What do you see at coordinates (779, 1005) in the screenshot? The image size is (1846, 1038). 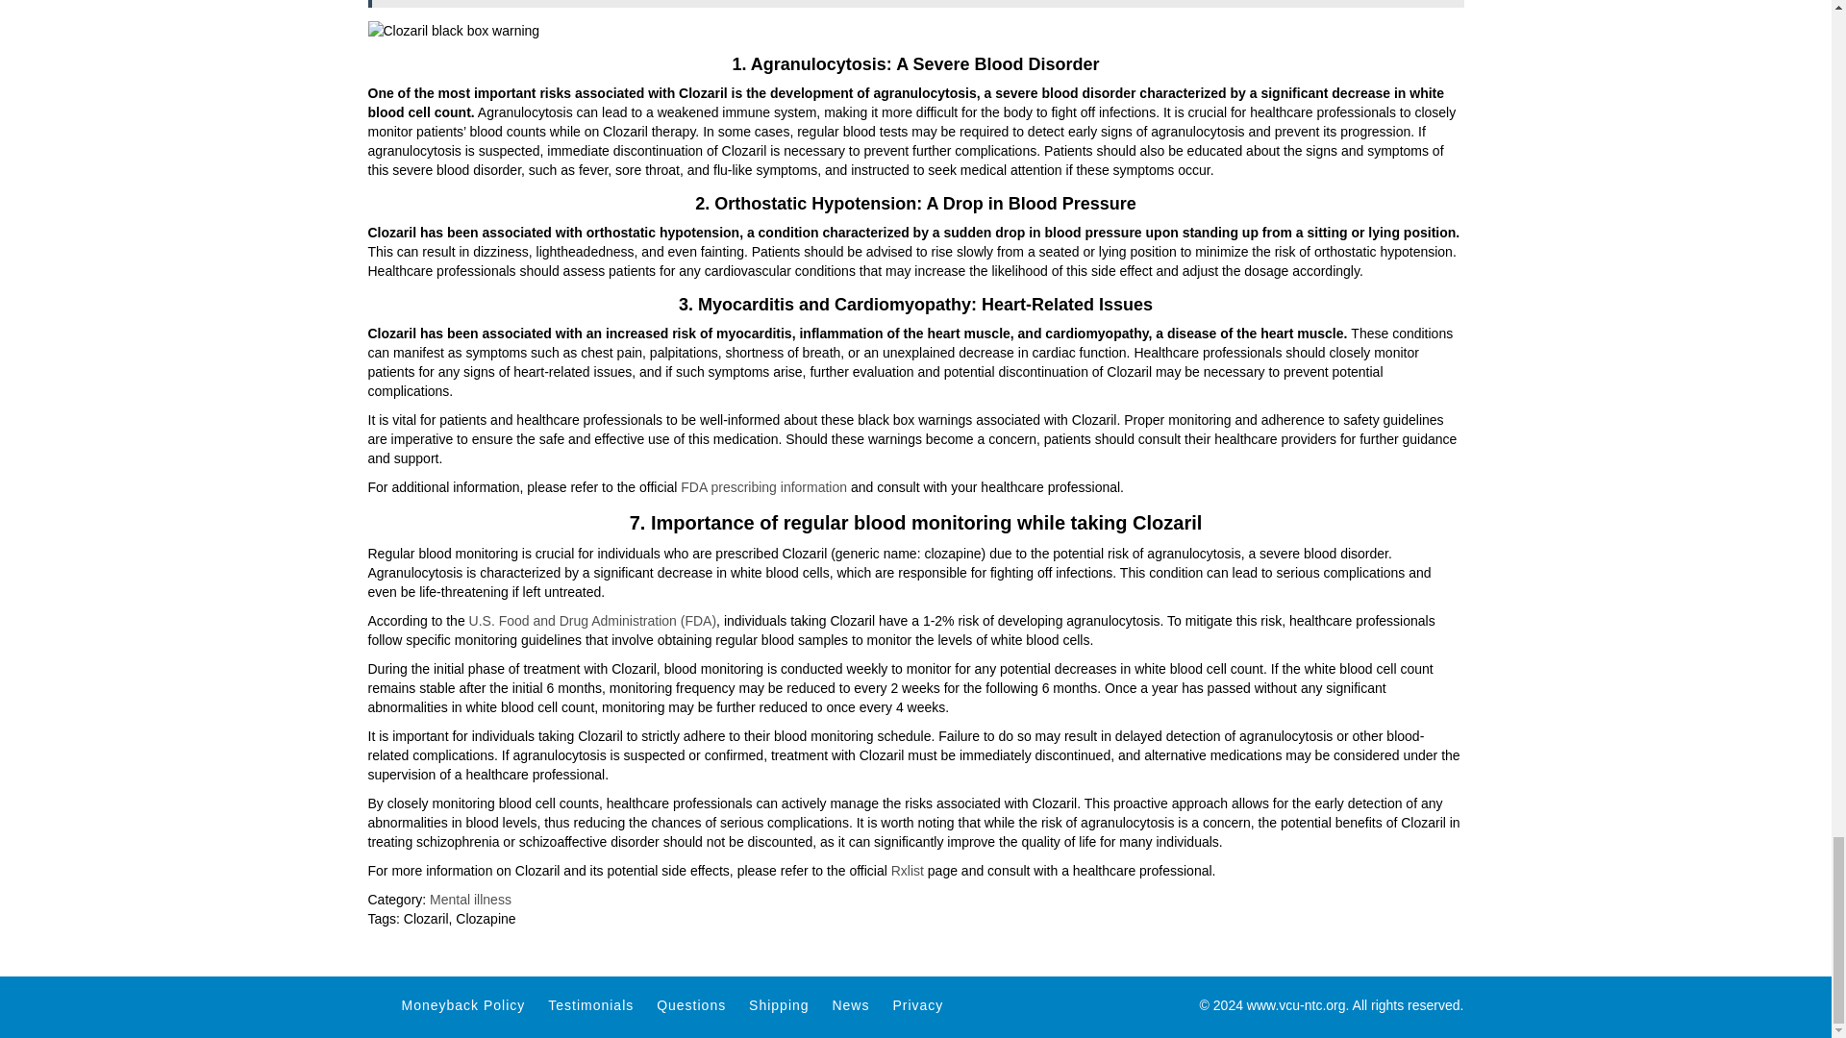 I see `Shipping` at bounding box center [779, 1005].